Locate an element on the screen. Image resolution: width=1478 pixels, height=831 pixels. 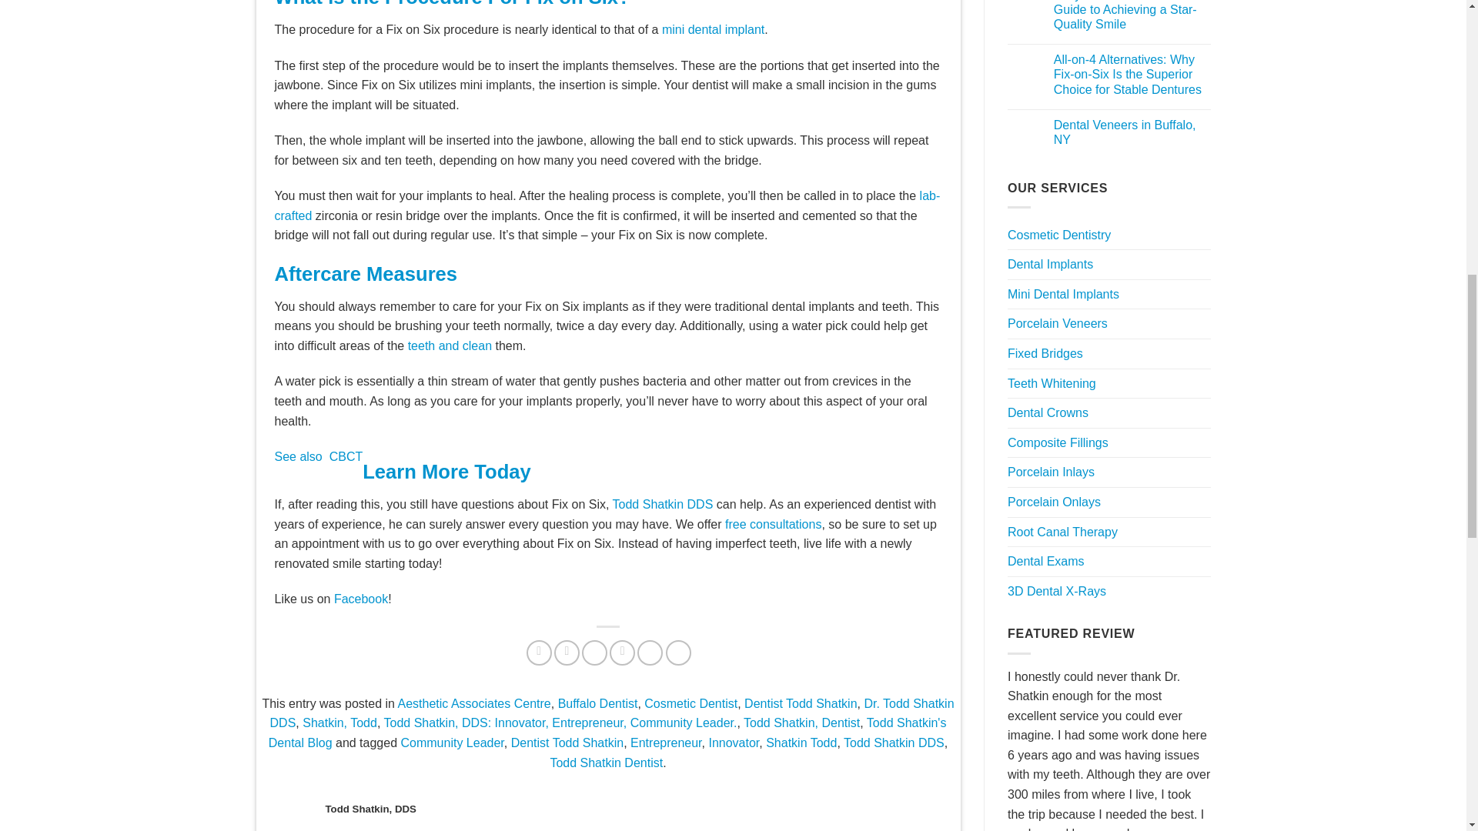
Email to a Friend is located at coordinates (594, 652).